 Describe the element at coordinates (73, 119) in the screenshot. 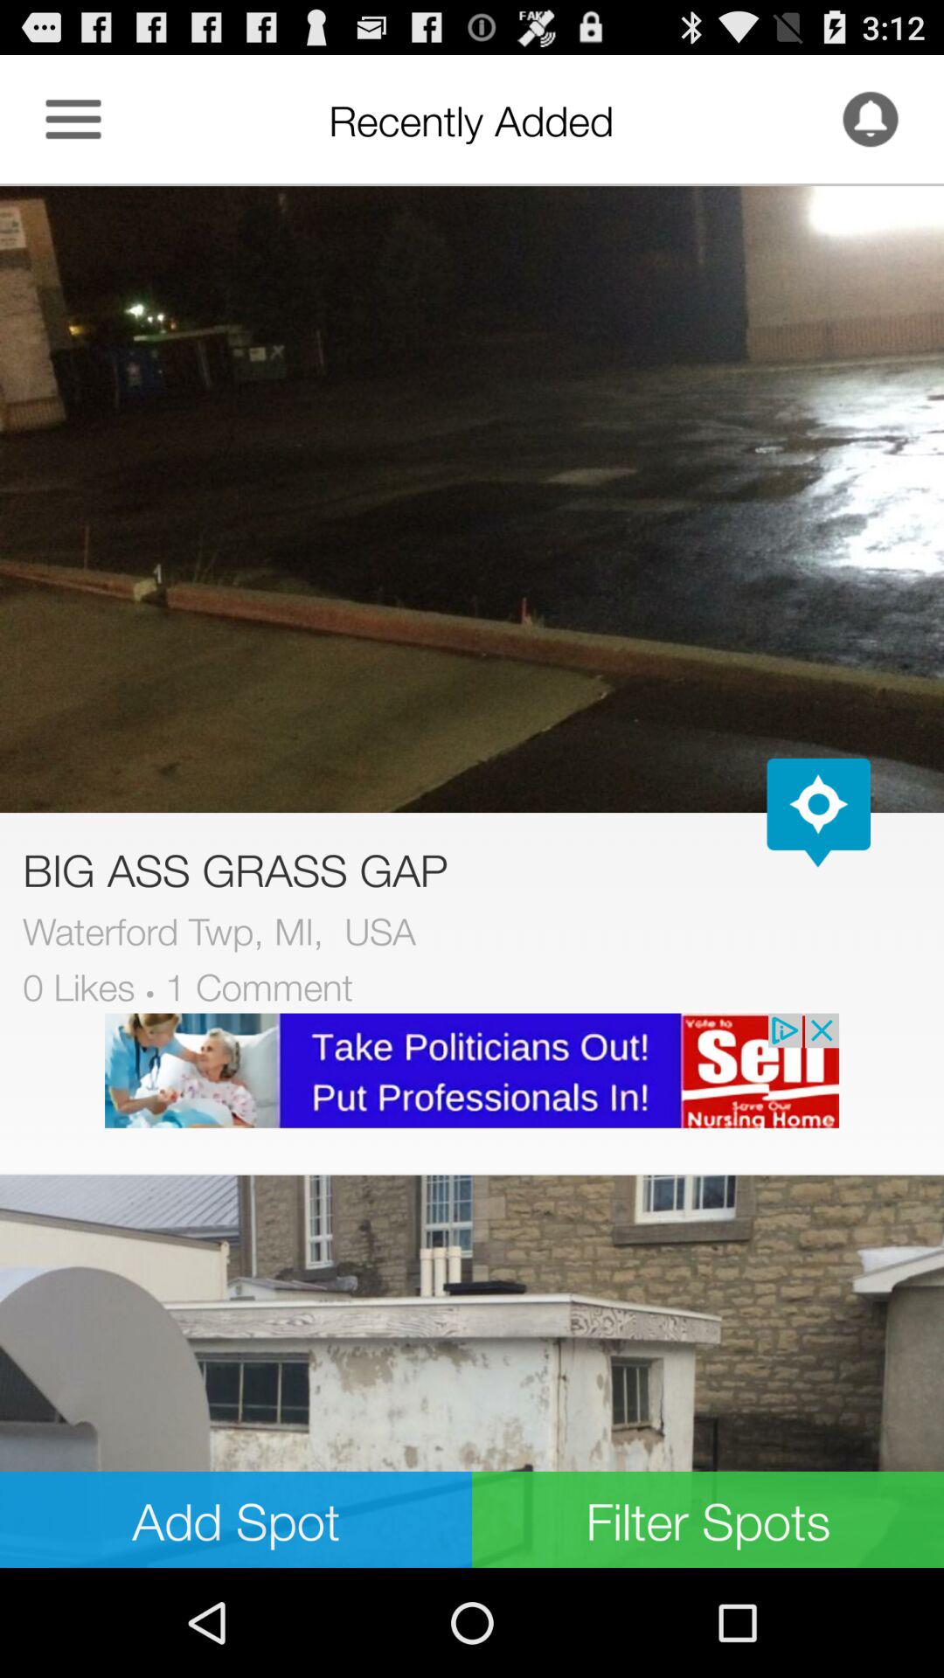

I see `app more relevant option` at that location.